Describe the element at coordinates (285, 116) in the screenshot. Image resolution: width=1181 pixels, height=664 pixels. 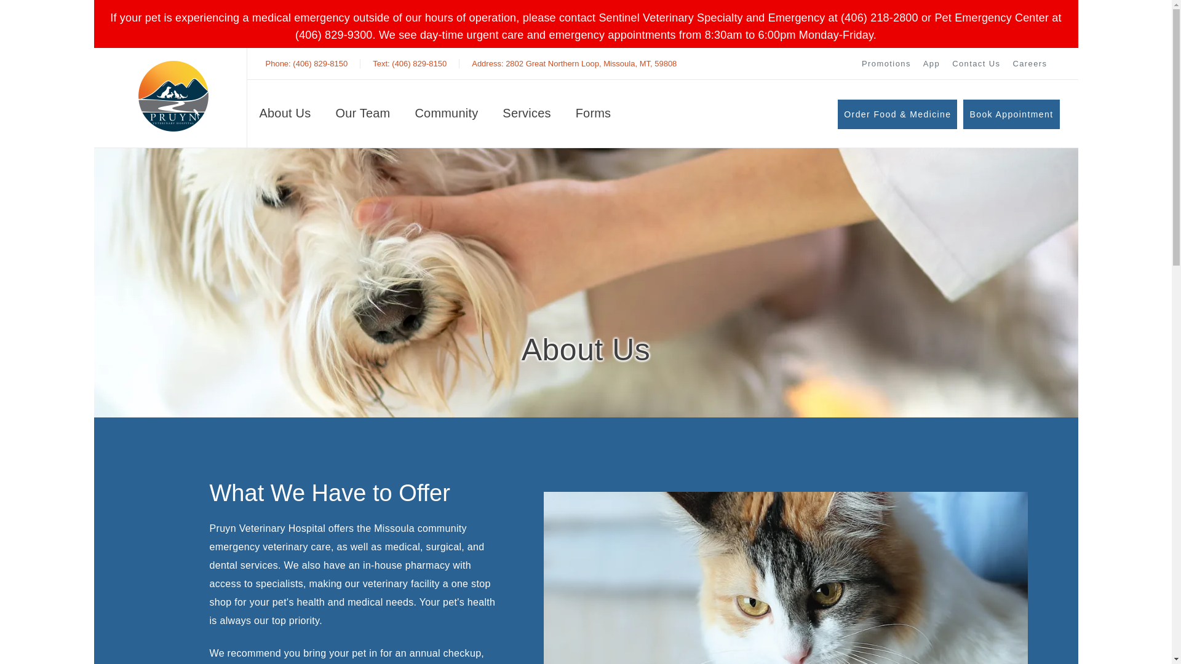
I see `Our Team` at that location.